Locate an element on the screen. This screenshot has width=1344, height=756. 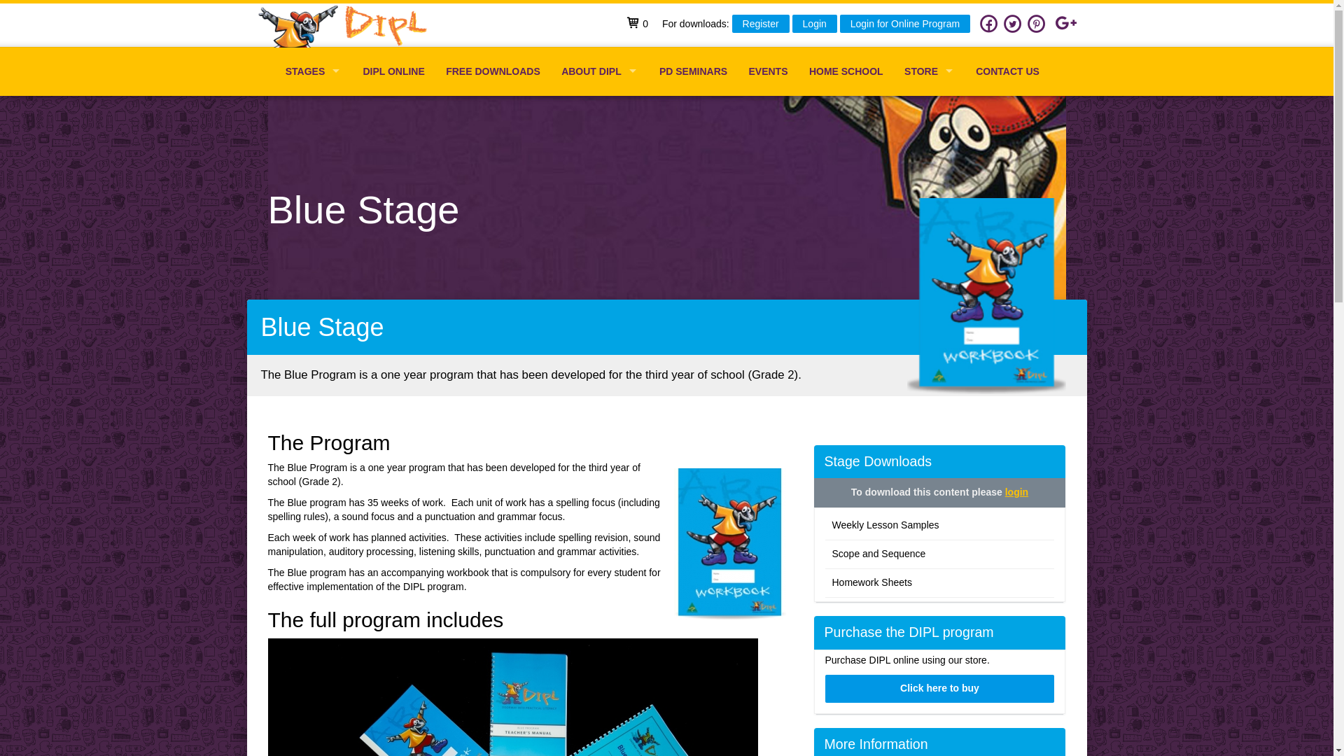
PD SEMINARS is located at coordinates (694, 71).